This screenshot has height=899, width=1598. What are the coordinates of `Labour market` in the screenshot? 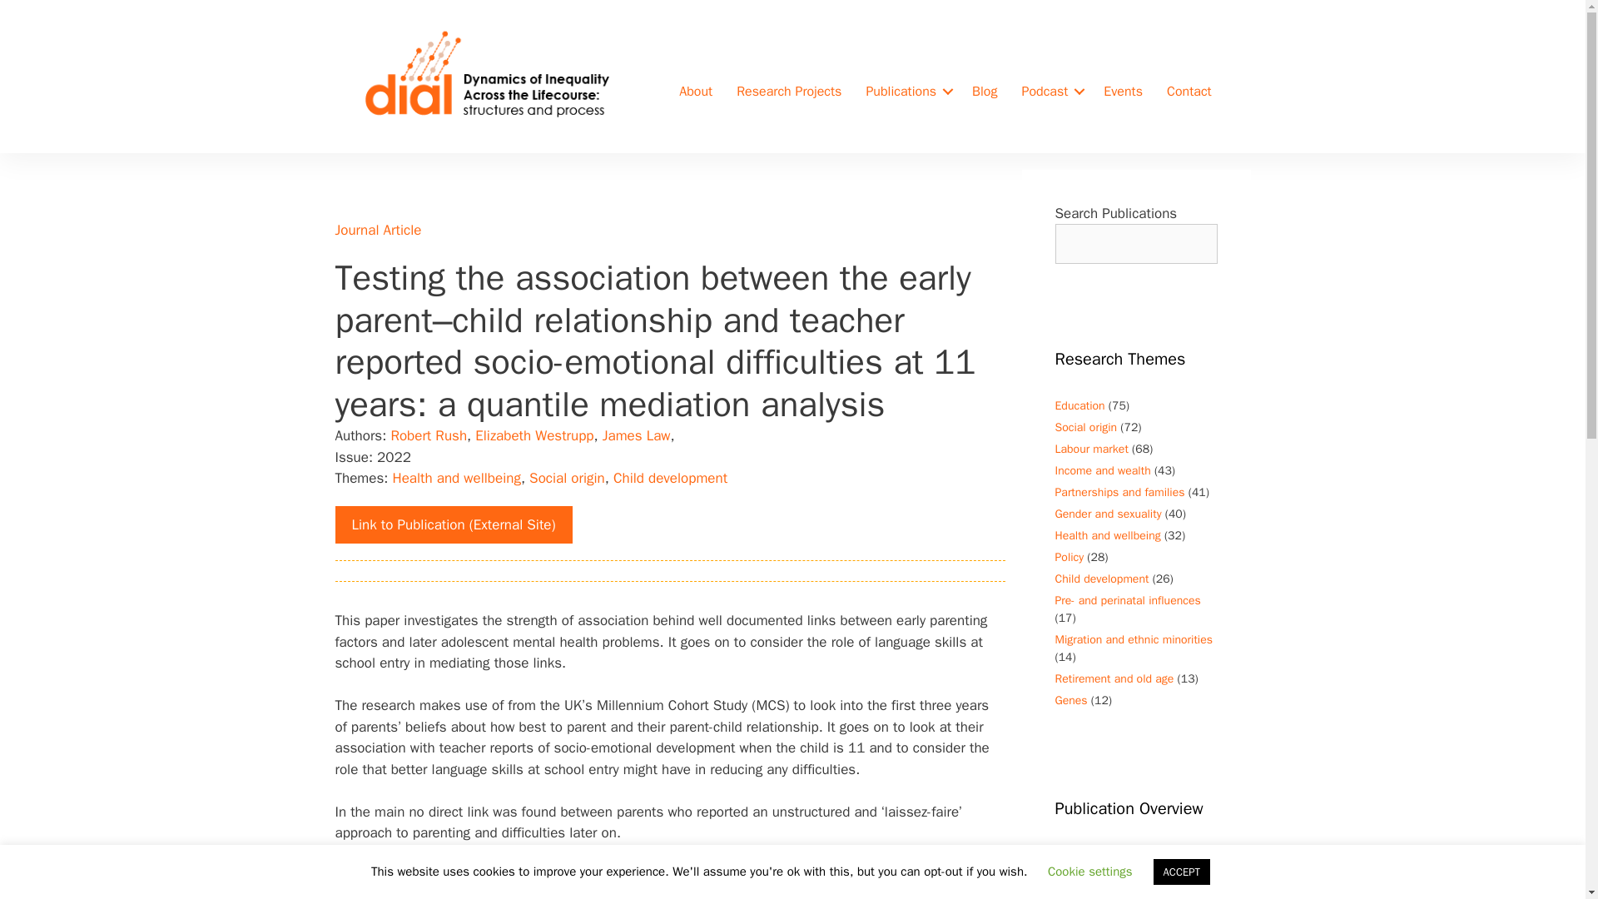 It's located at (1091, 449).